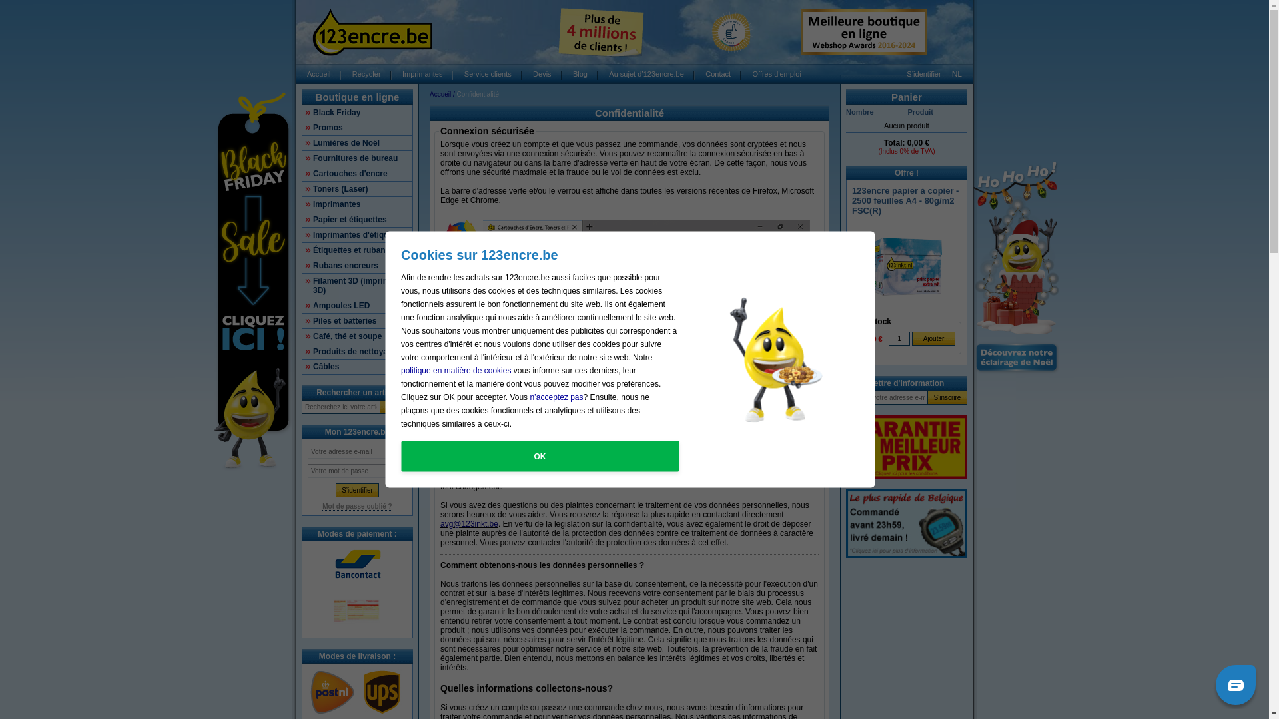  What do you see at coordinates (947, 398) in the screenshot?
I see `S'inscrire` at bounding box center [947, 398].